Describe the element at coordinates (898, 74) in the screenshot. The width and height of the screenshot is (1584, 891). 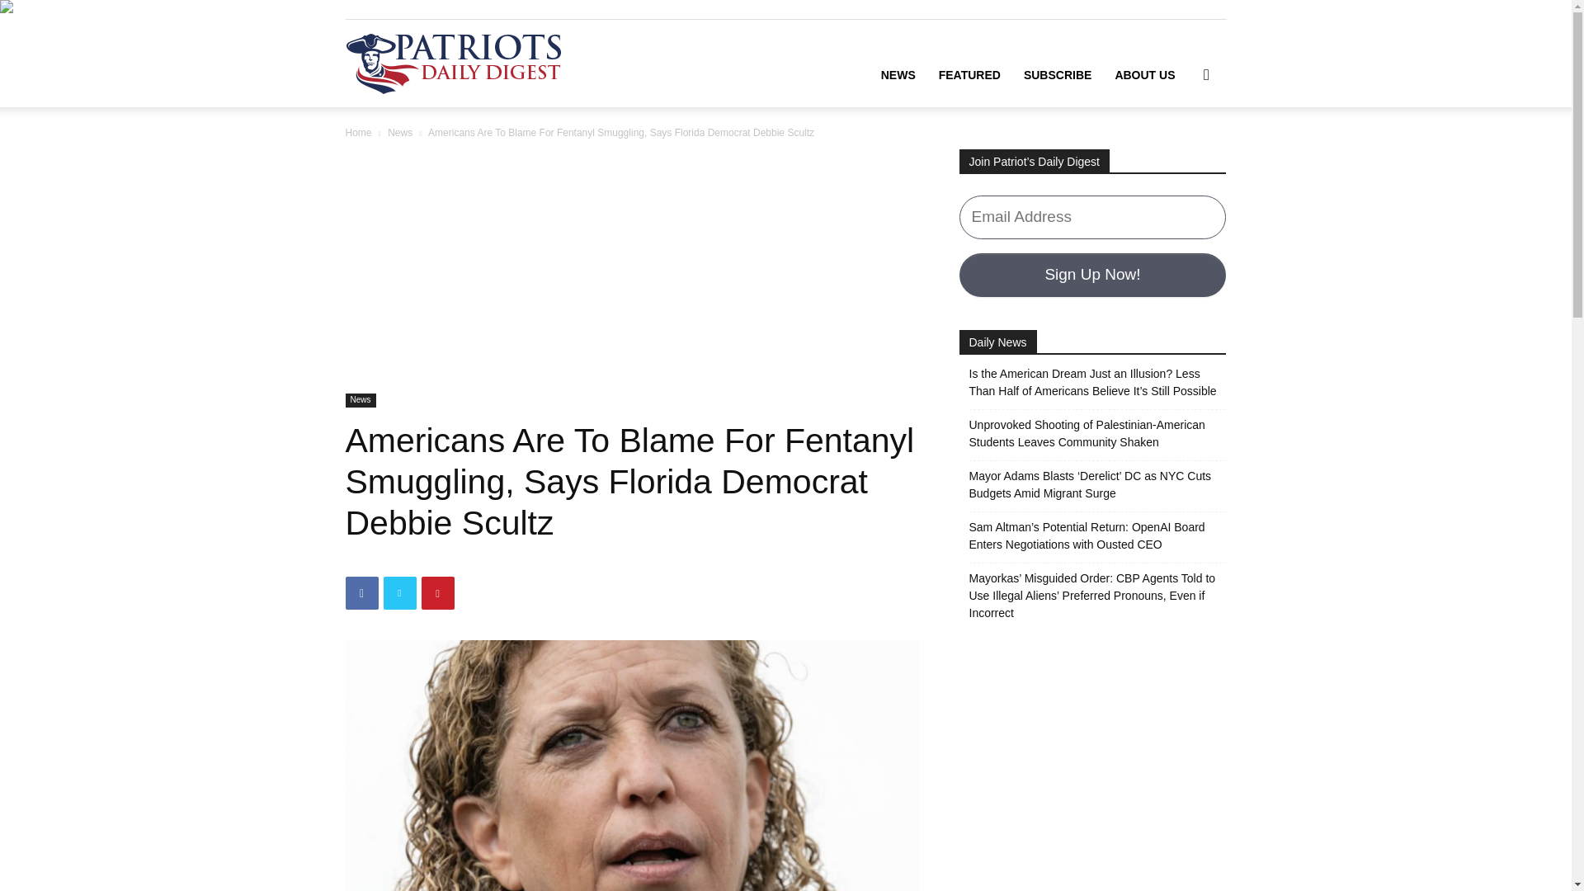
I see `NEWS` at that location.